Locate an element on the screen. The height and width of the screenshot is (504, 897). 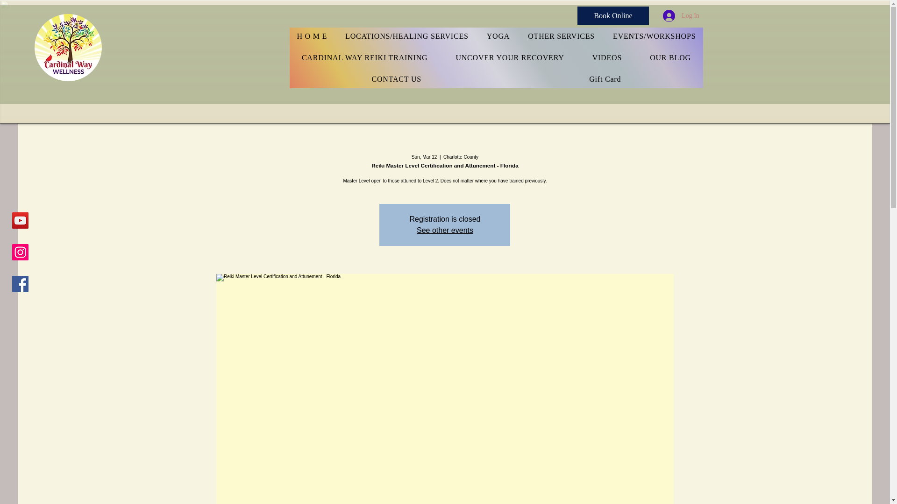
UNCOVER YOUR RECOVERY is located at coordinates (509, 57).